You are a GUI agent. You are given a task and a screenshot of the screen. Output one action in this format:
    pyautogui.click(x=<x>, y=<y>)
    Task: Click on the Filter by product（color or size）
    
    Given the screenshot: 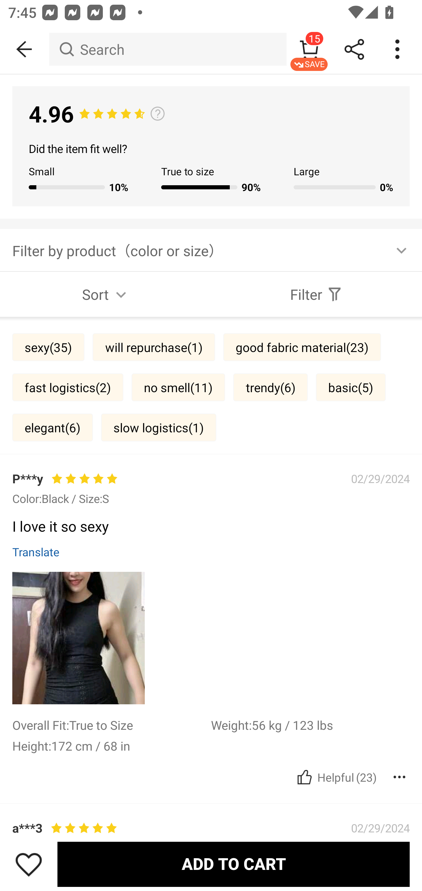 What is the action you would take?
    pyautogui.click(x=211, y=250)
    